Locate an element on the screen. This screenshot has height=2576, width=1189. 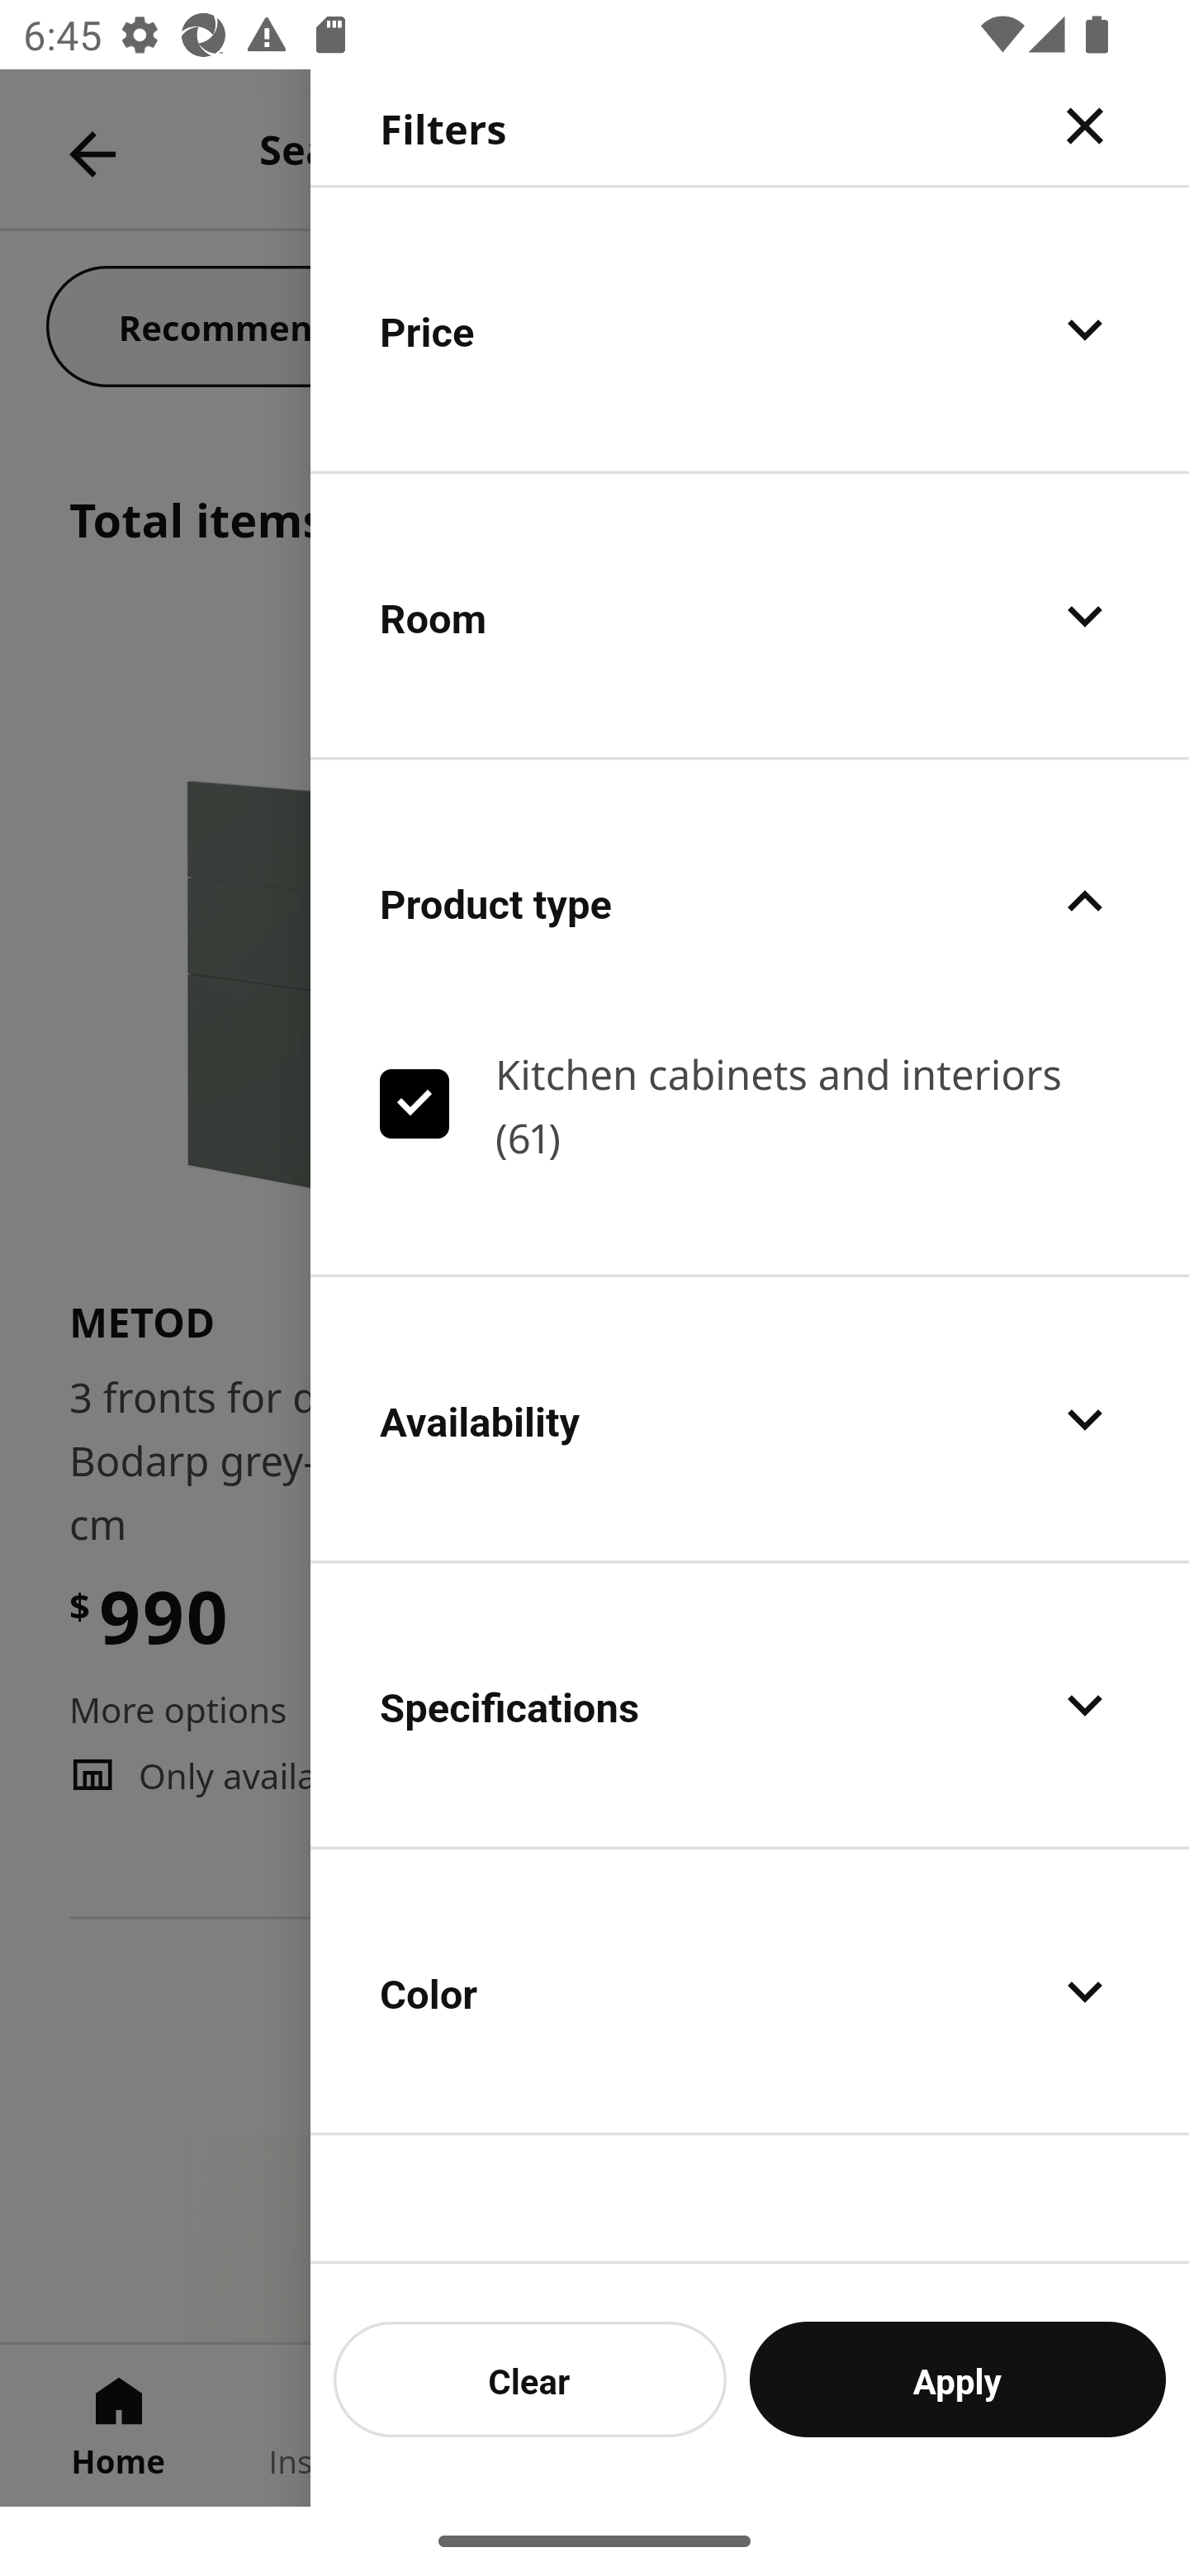
Availability is located at coordinates (750, 1418).